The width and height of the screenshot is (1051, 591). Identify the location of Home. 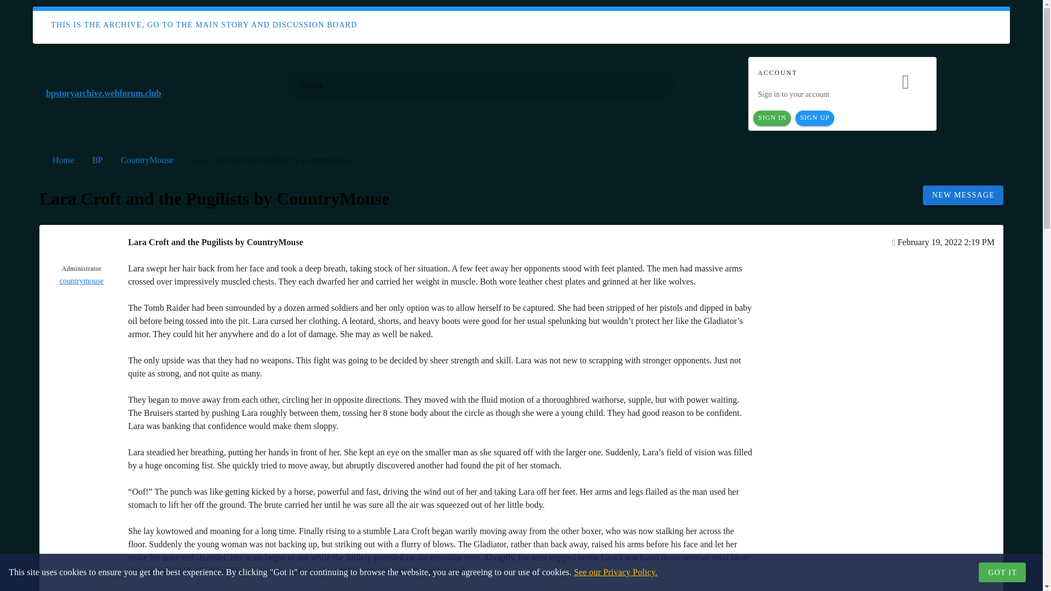
(63, 160).